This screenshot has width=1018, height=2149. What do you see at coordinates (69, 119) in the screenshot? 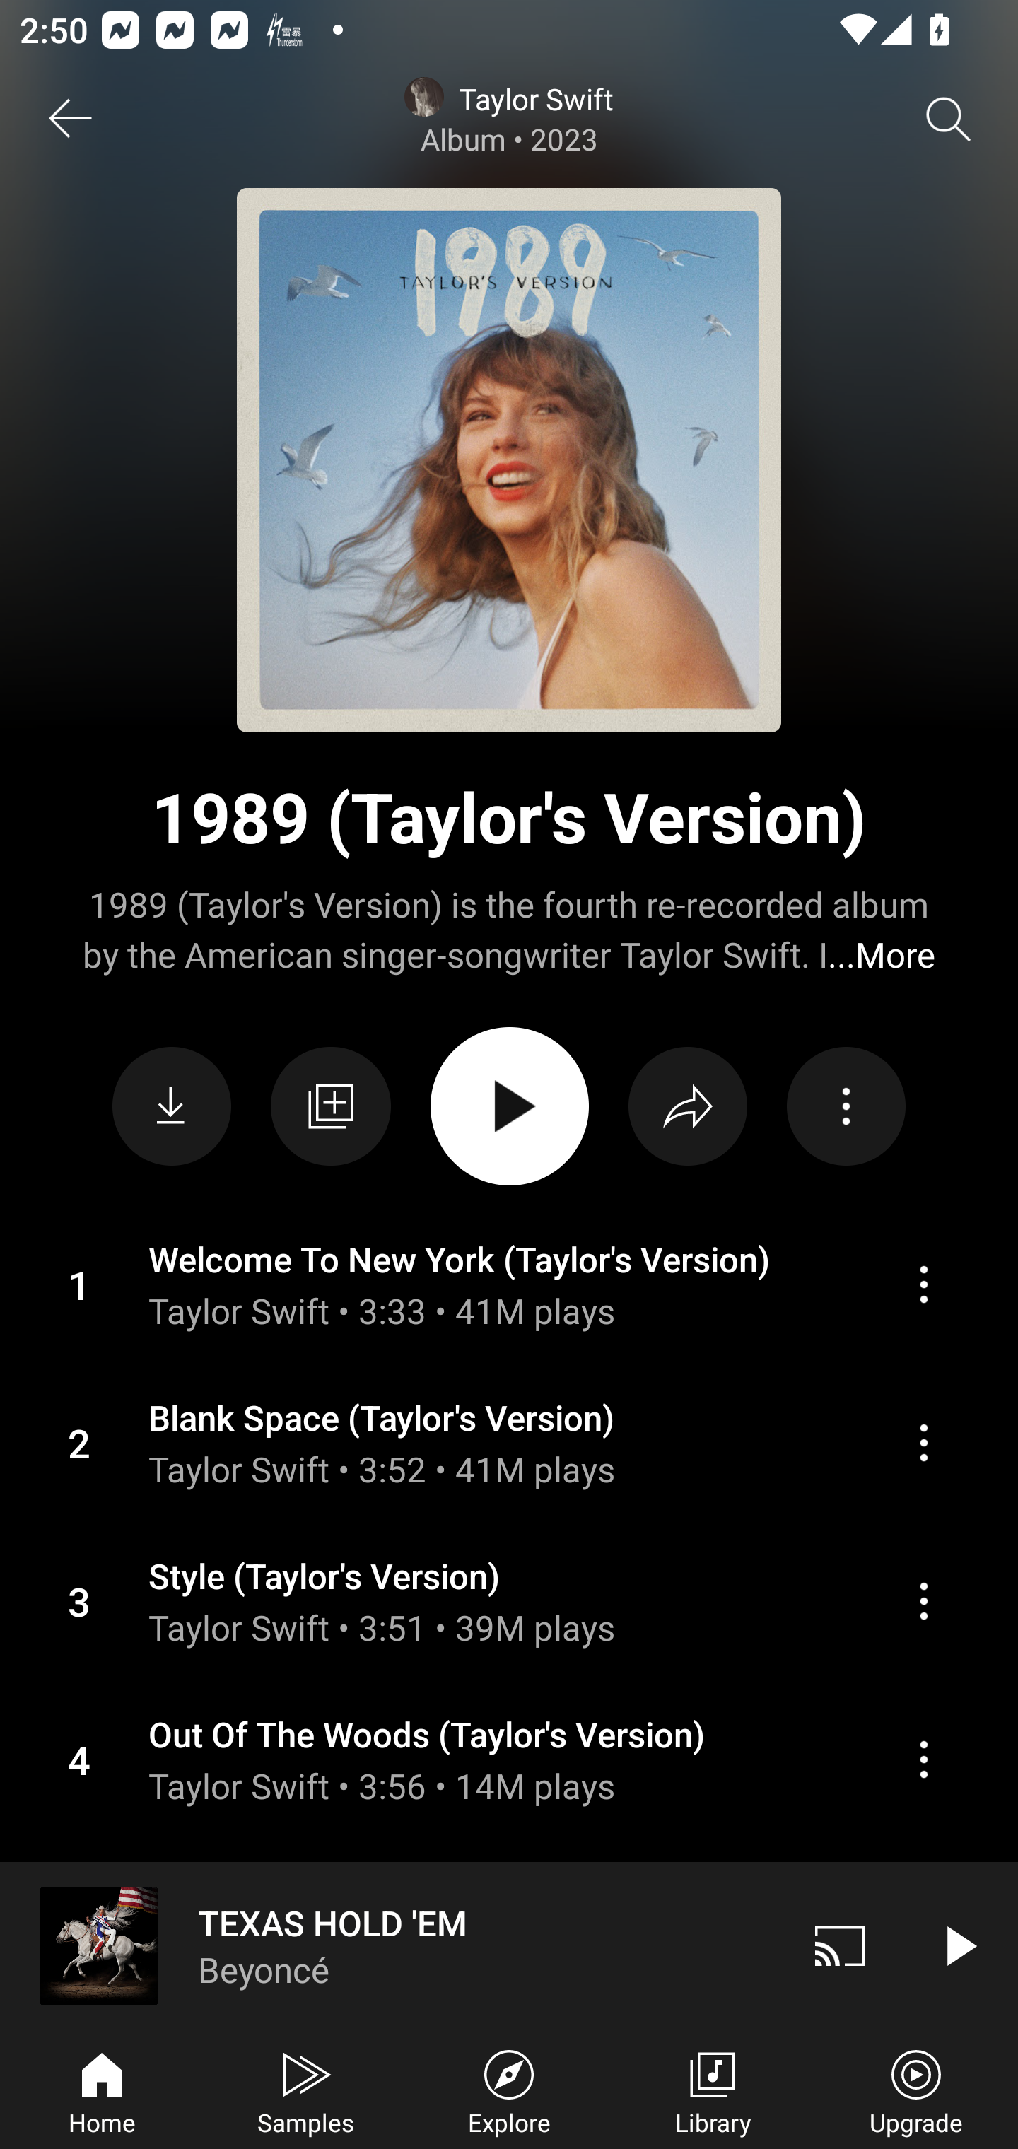
I see `Back` at bounding box center [69, 119].